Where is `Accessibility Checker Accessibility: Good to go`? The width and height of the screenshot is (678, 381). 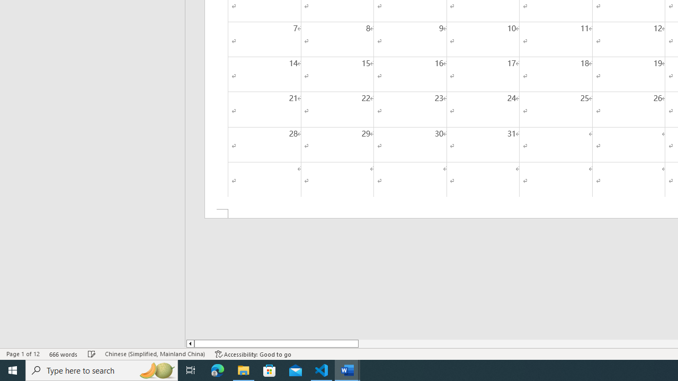
Accessibility Checker Accessibility: Good to go is located at coordinates (253, 353).